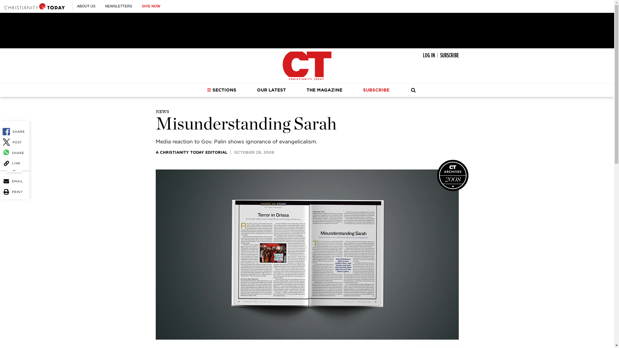 This screenshot has width=619, height=348. Describe the element at coordinates (209, 90) in the screenshot. I see `Sections Dropdown` at that location.